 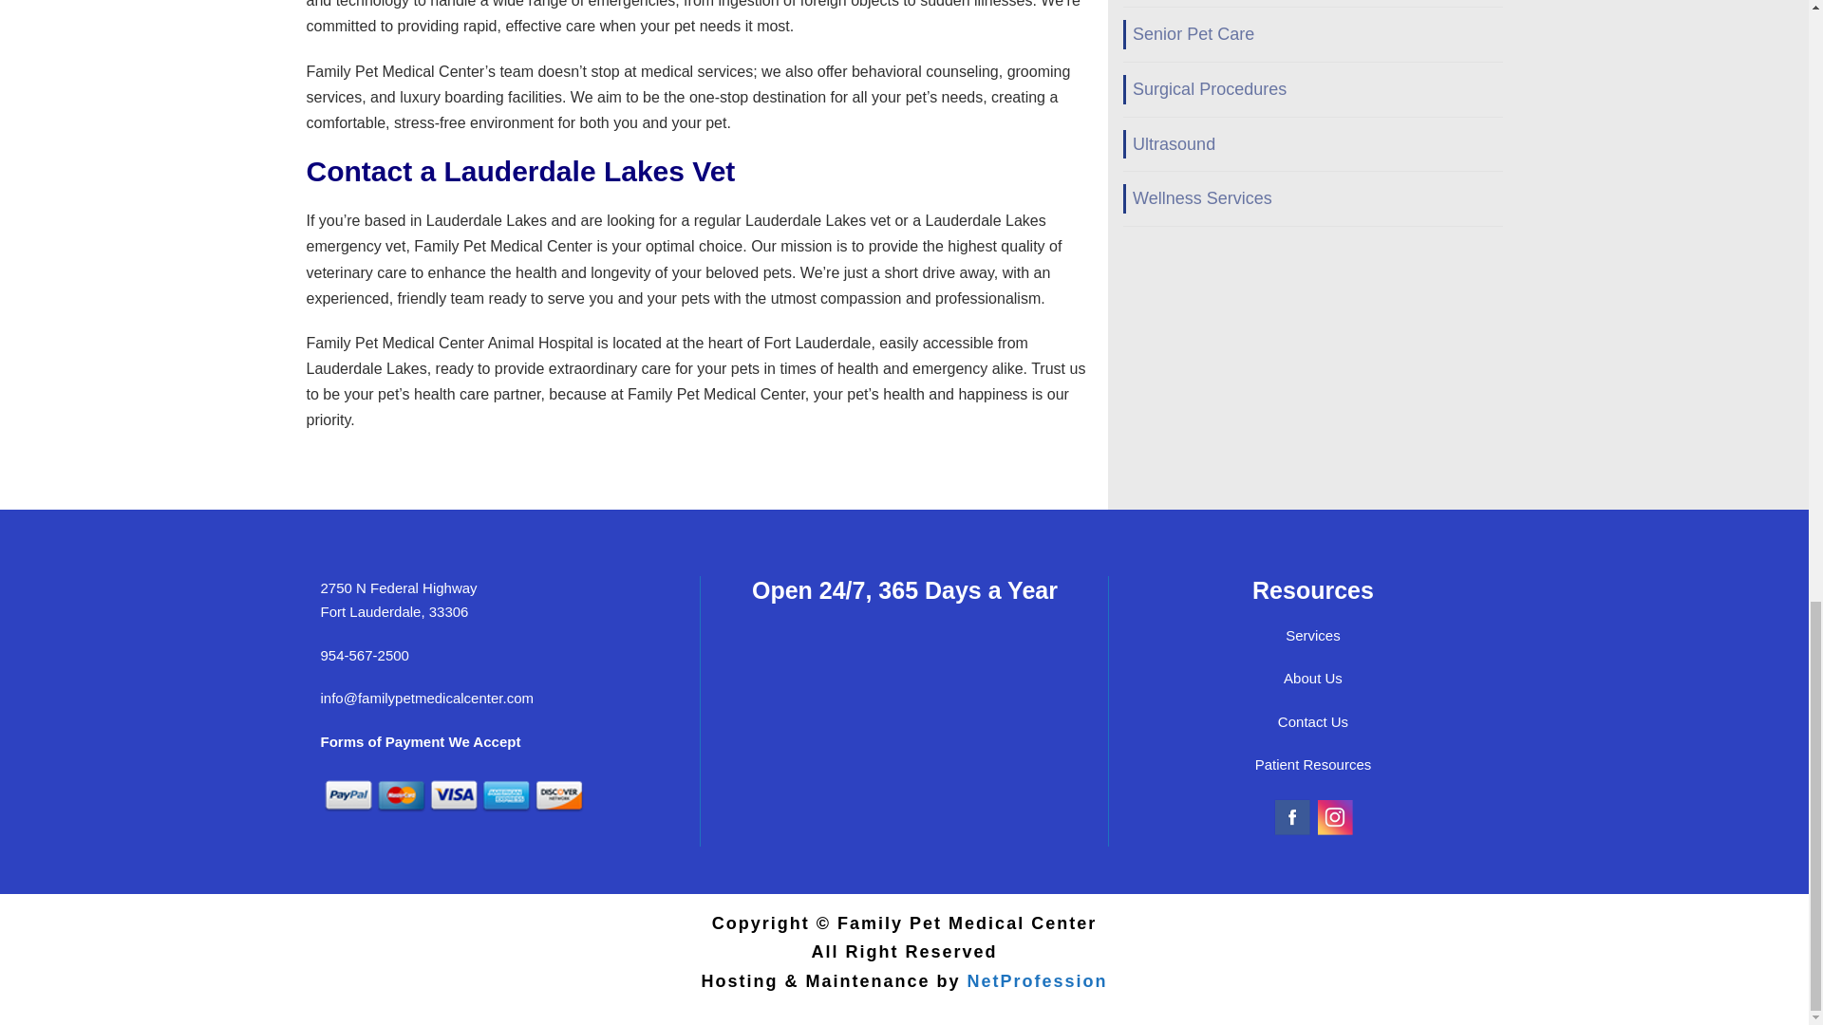 I want to click on Visit Us On Facebook, so click(x=1291, y=816).